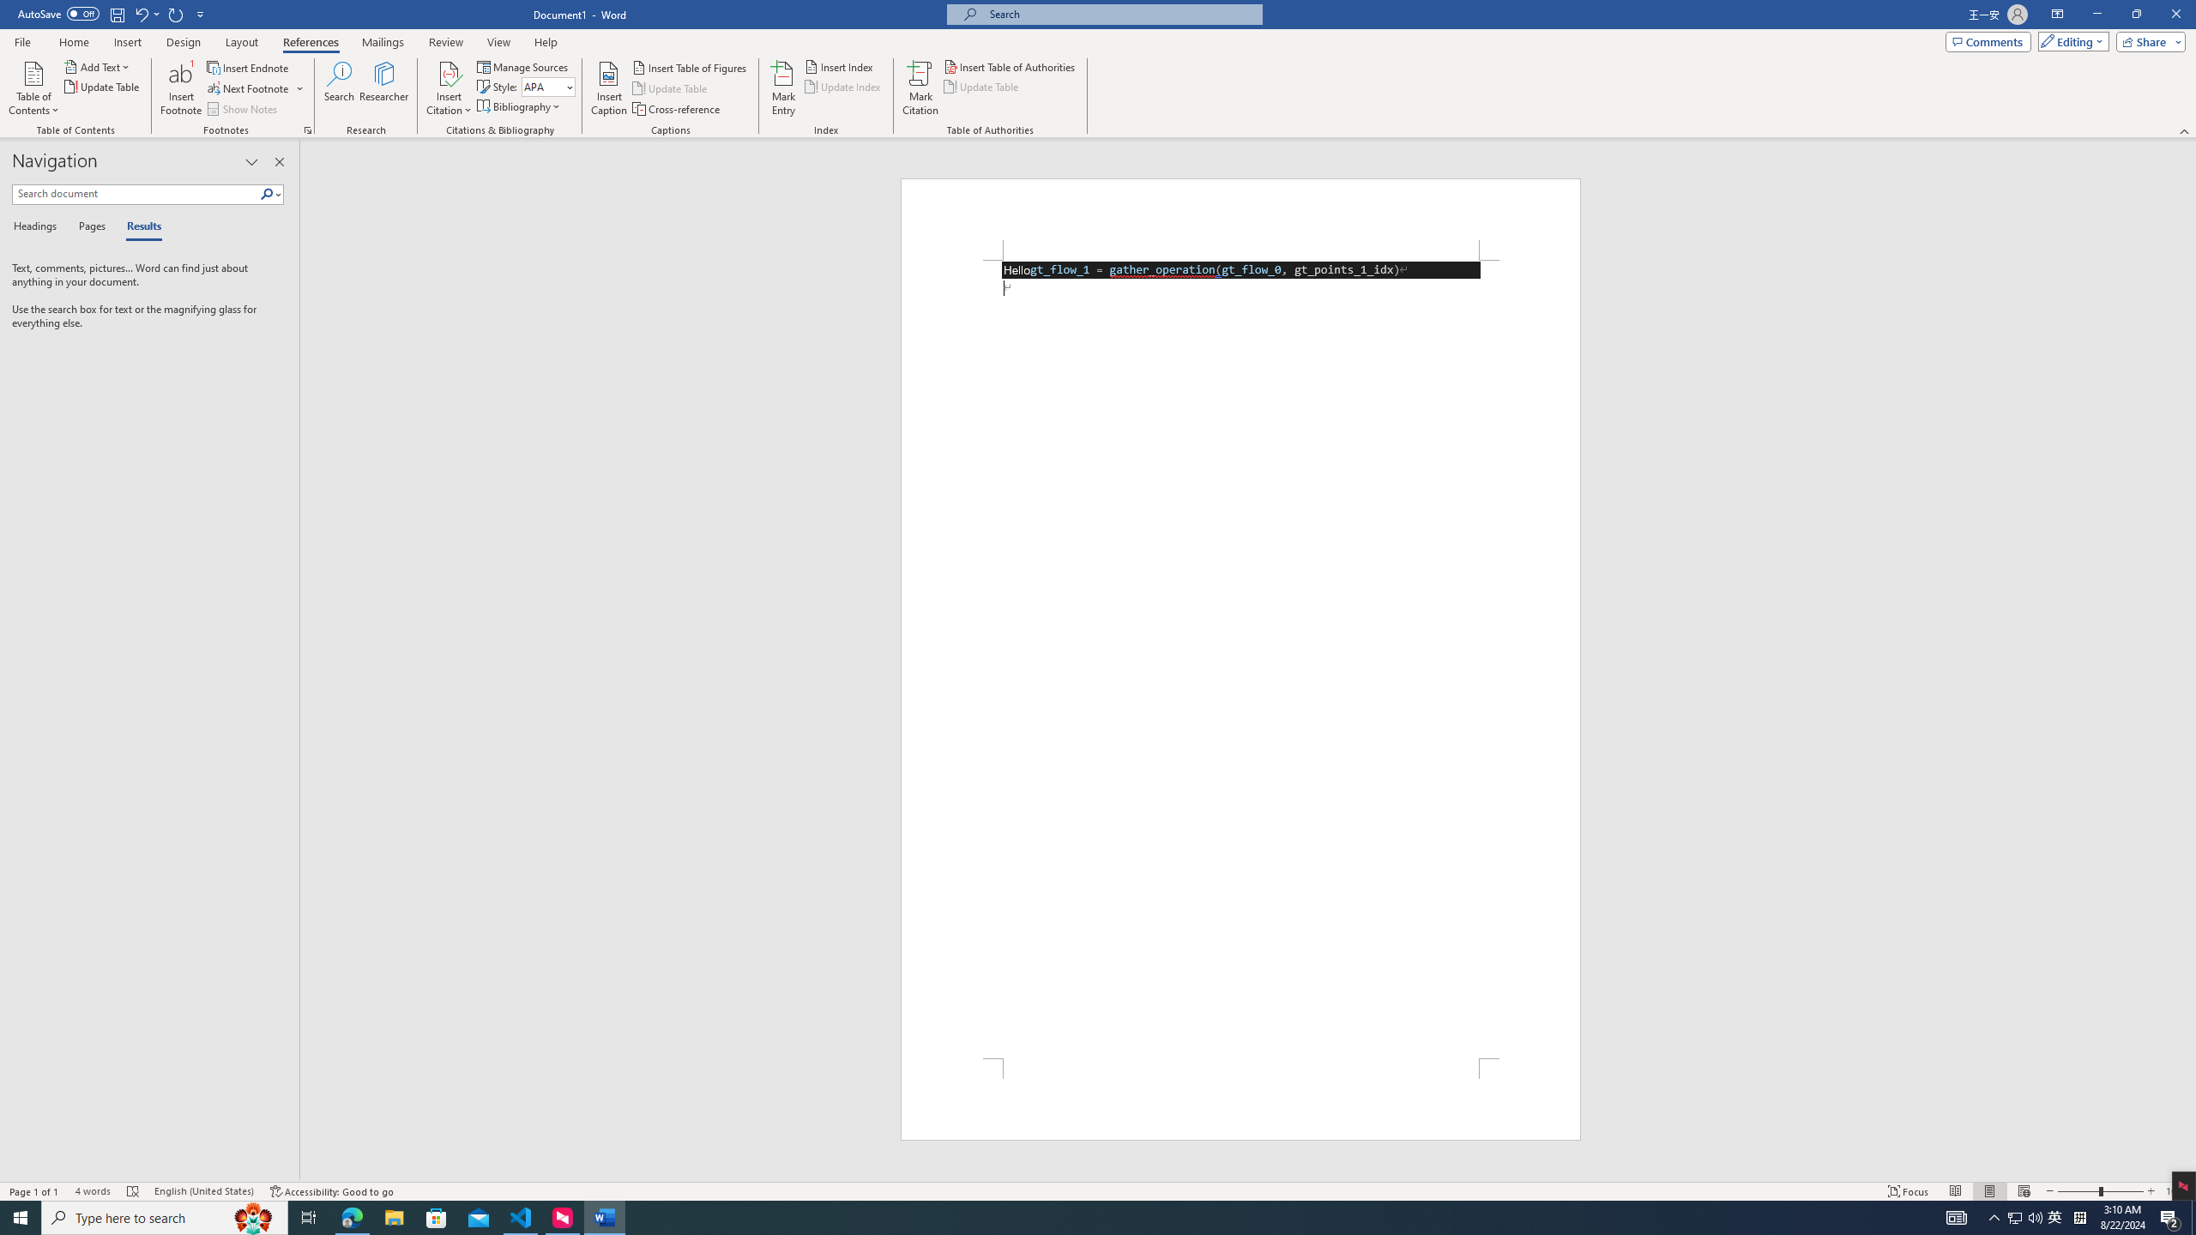 The image size is (2196, 1235). I want to click on Save, so click(117, 14).